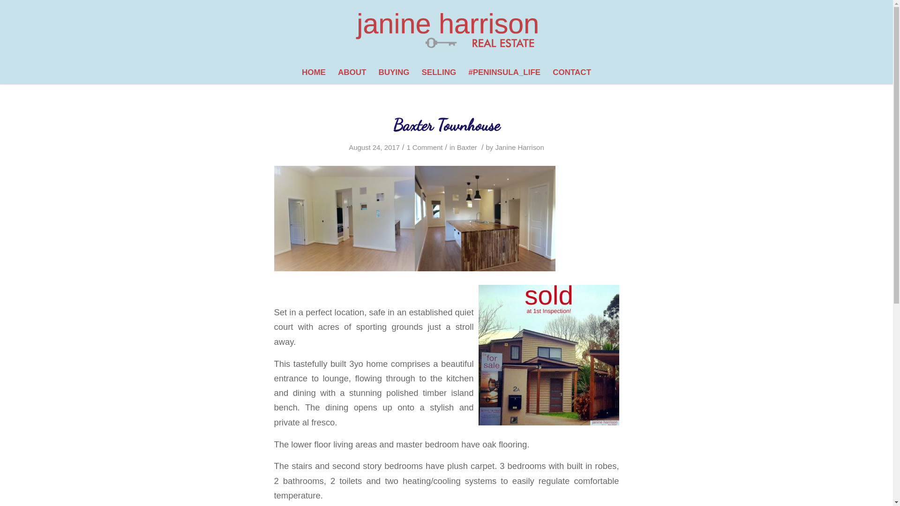  What do you see at coordinates (394, 73) in the screenshot?
I see `BUYING` at bounding box center [394, 73].